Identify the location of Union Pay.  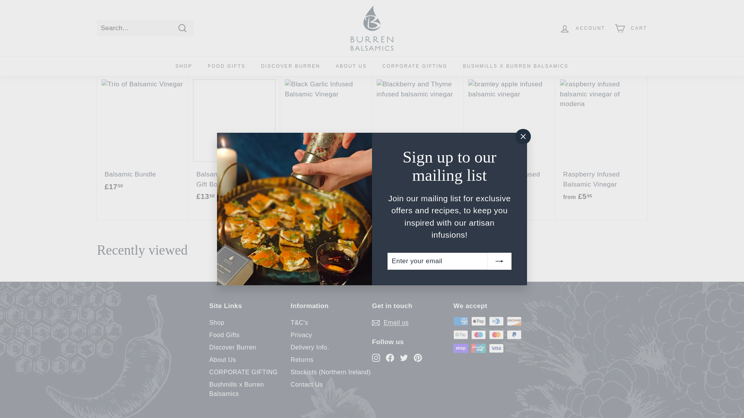
(478, 348).